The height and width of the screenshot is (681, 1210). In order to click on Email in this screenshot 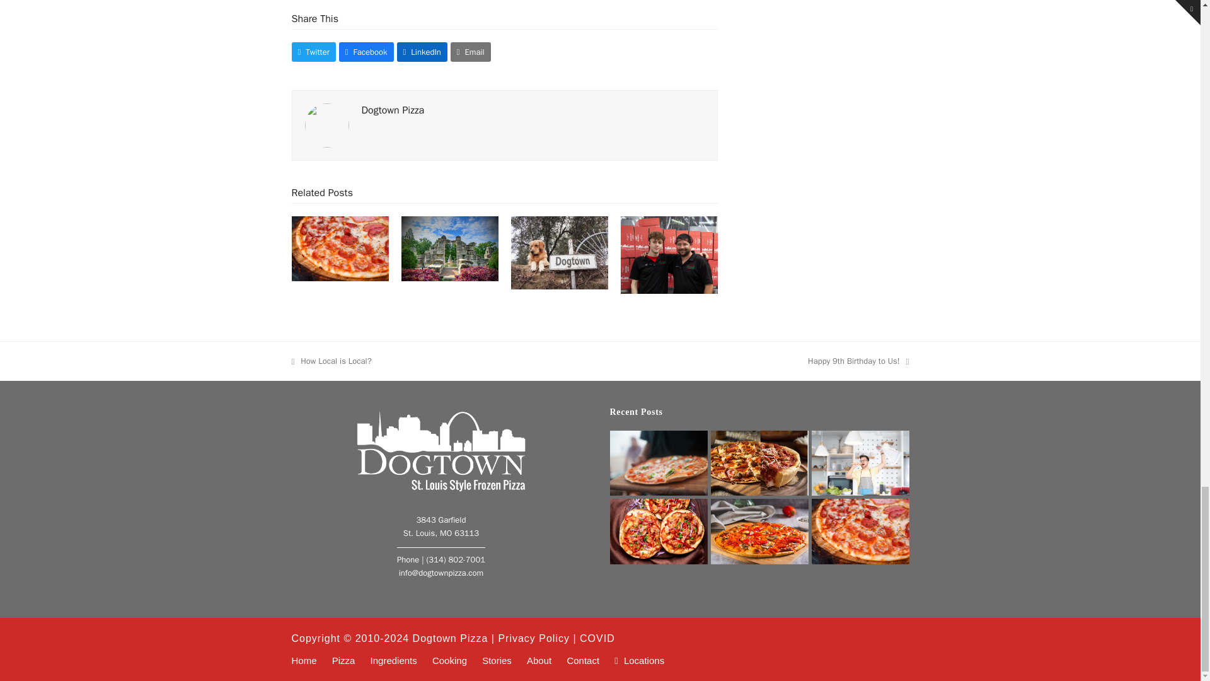, I will do `click(470, 52)`.